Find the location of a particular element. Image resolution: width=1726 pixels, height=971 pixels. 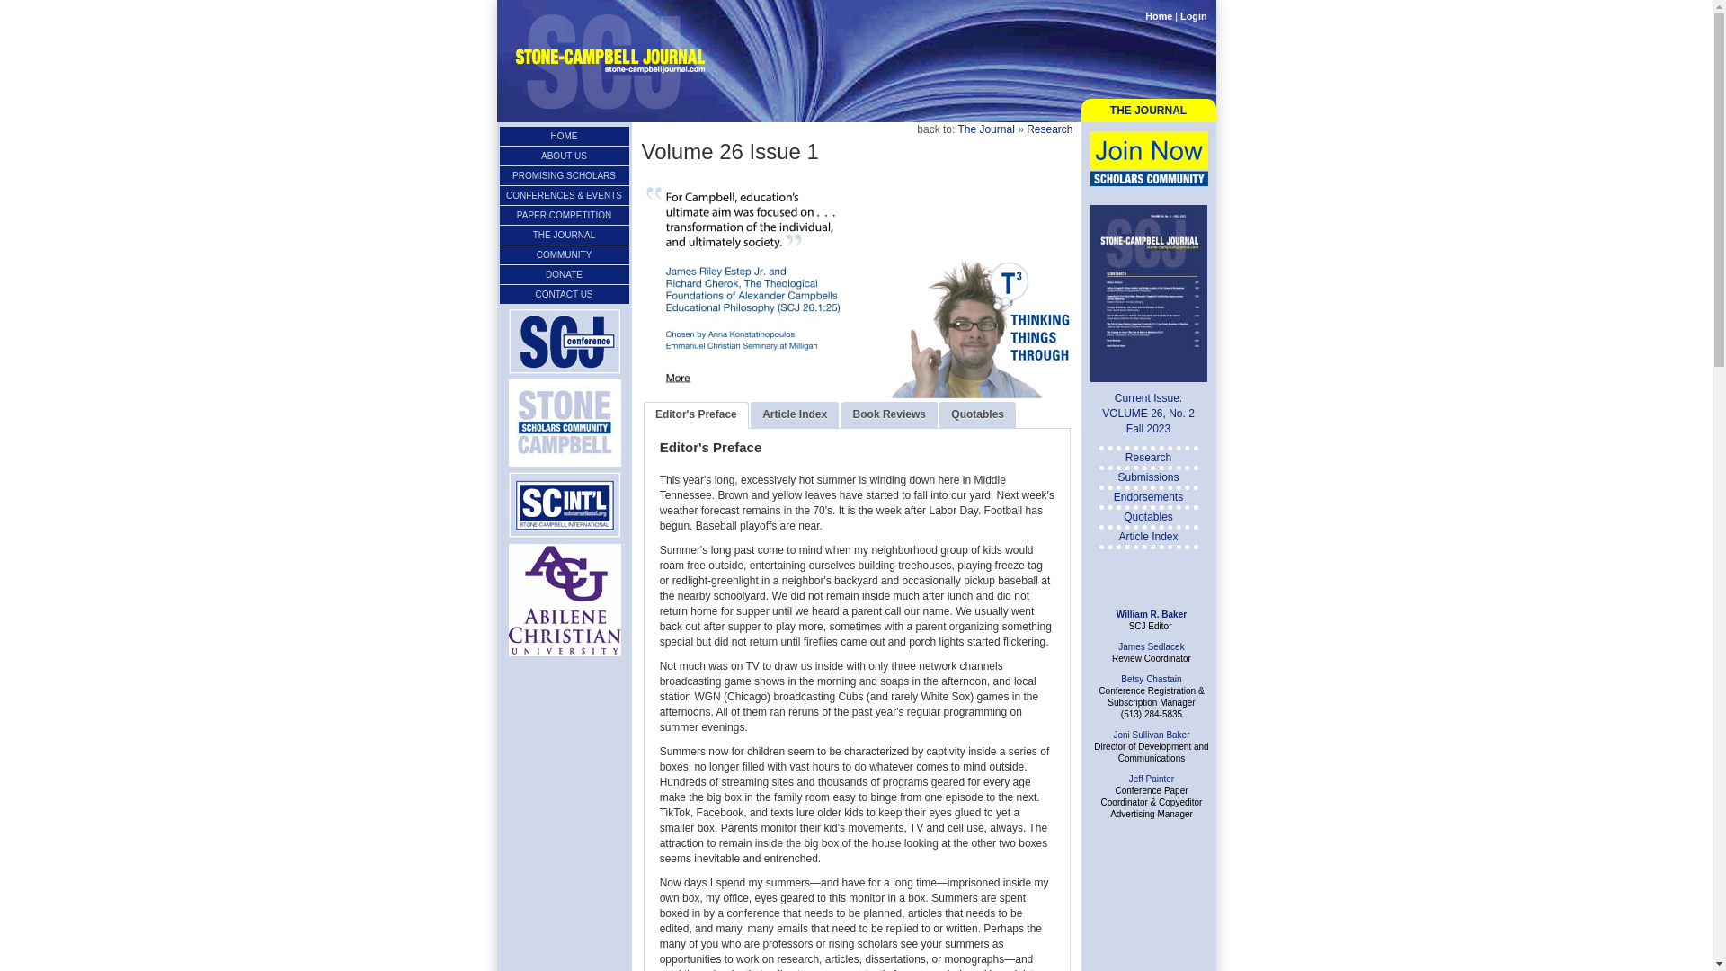

Login is located at coordinates (1194, 15).